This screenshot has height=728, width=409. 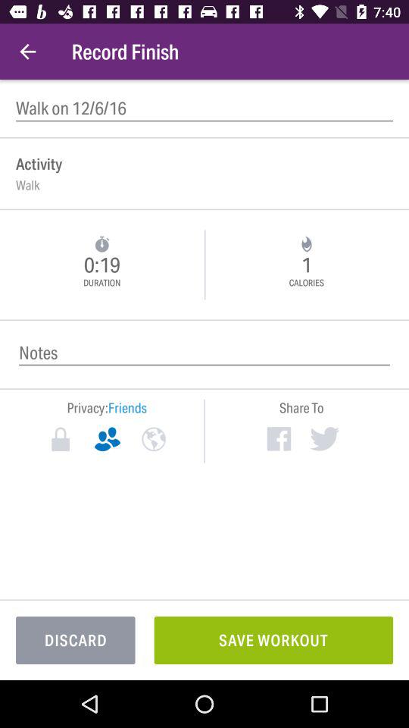 What do you see at coordinates (27, 52) in the screenshot?
I see `launch the icon to the left of record finish` at bounding box center [27, 52].